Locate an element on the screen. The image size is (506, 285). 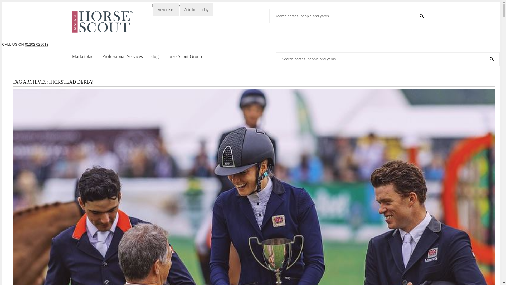
Search is located at coordinates (492, 59).